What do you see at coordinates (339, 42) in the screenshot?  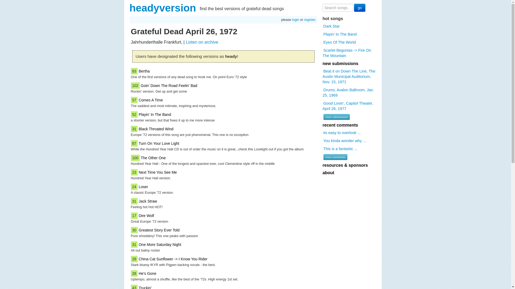 I see `Eyes Of The World` at bounding box center [339, 42].